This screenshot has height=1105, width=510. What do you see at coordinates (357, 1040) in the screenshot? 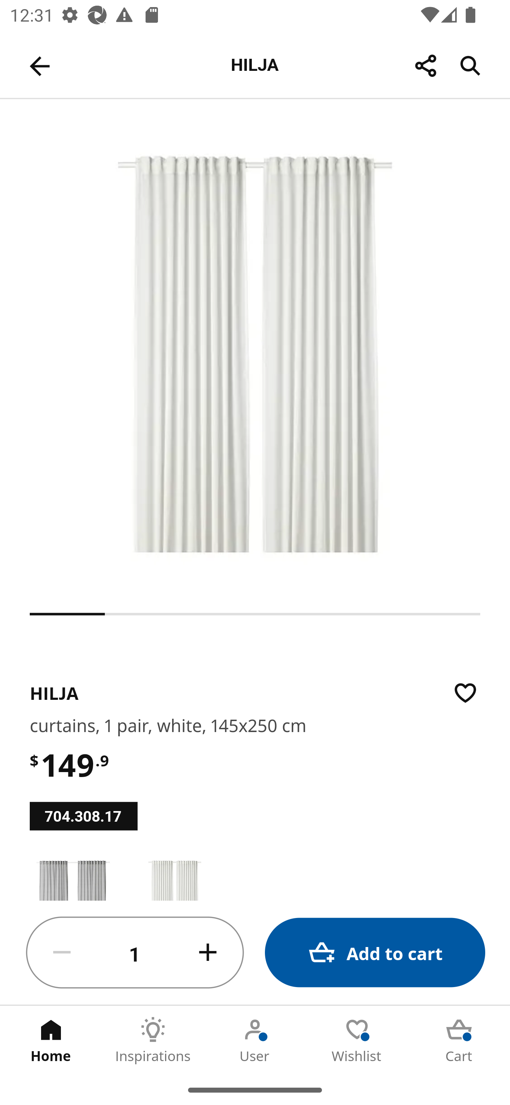
I see `Wishlist
Tab 4 of 5` at bounding box center [357, 1040].